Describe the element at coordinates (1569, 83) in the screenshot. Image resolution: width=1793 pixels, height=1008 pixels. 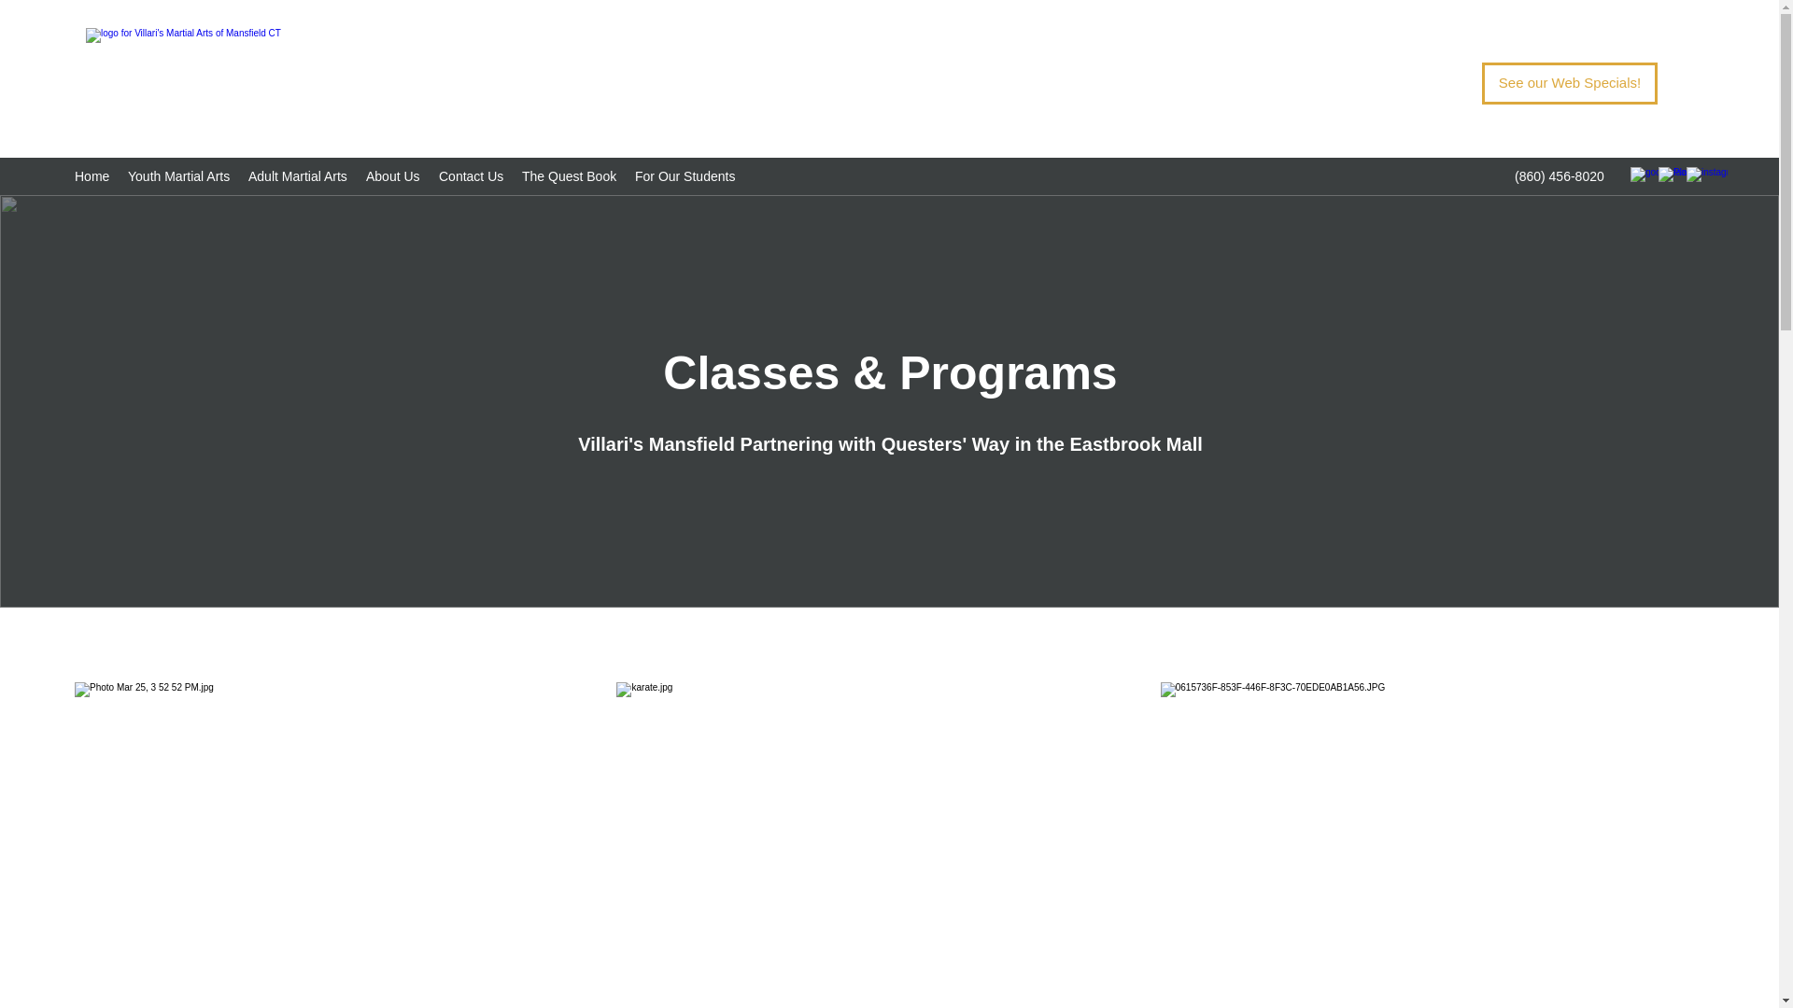
I see `See our Web Specials!` at that location.